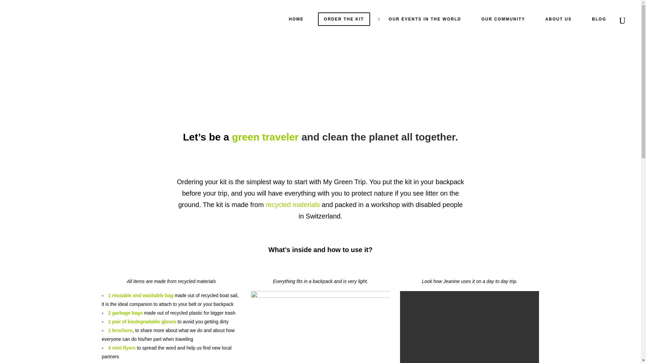 This screenshot has height=363, width=646. I want to click on ORDER THE KIT, so click(344, 19).